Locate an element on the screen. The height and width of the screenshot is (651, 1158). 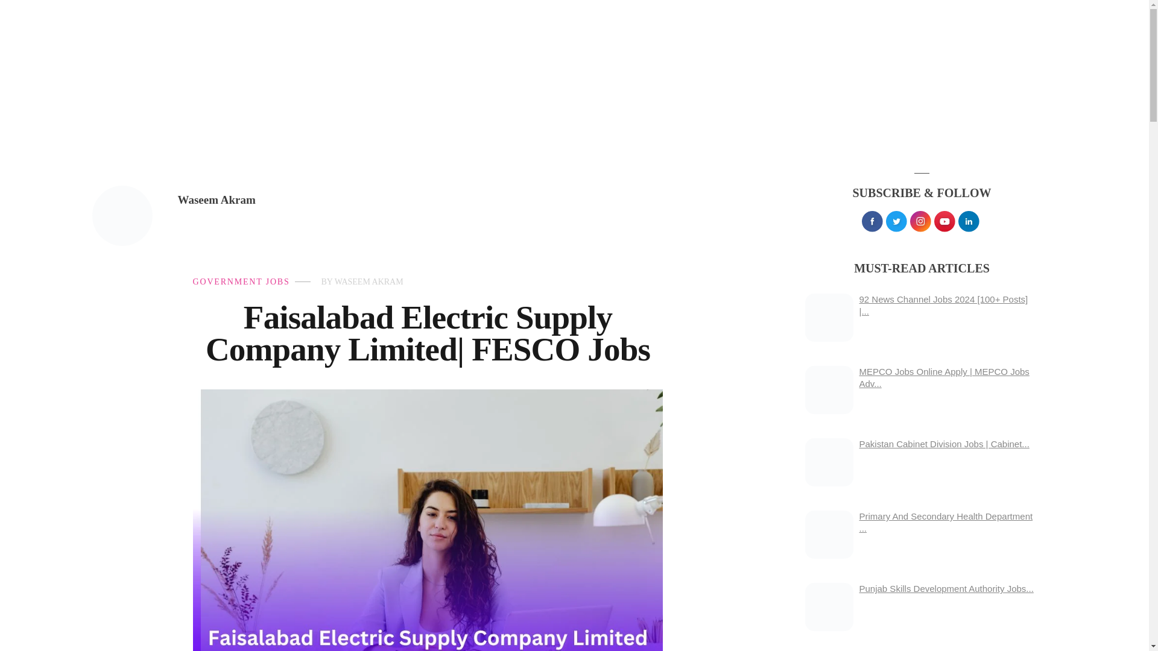
WASEEM AKRAM is located at coordinates (369, 282).